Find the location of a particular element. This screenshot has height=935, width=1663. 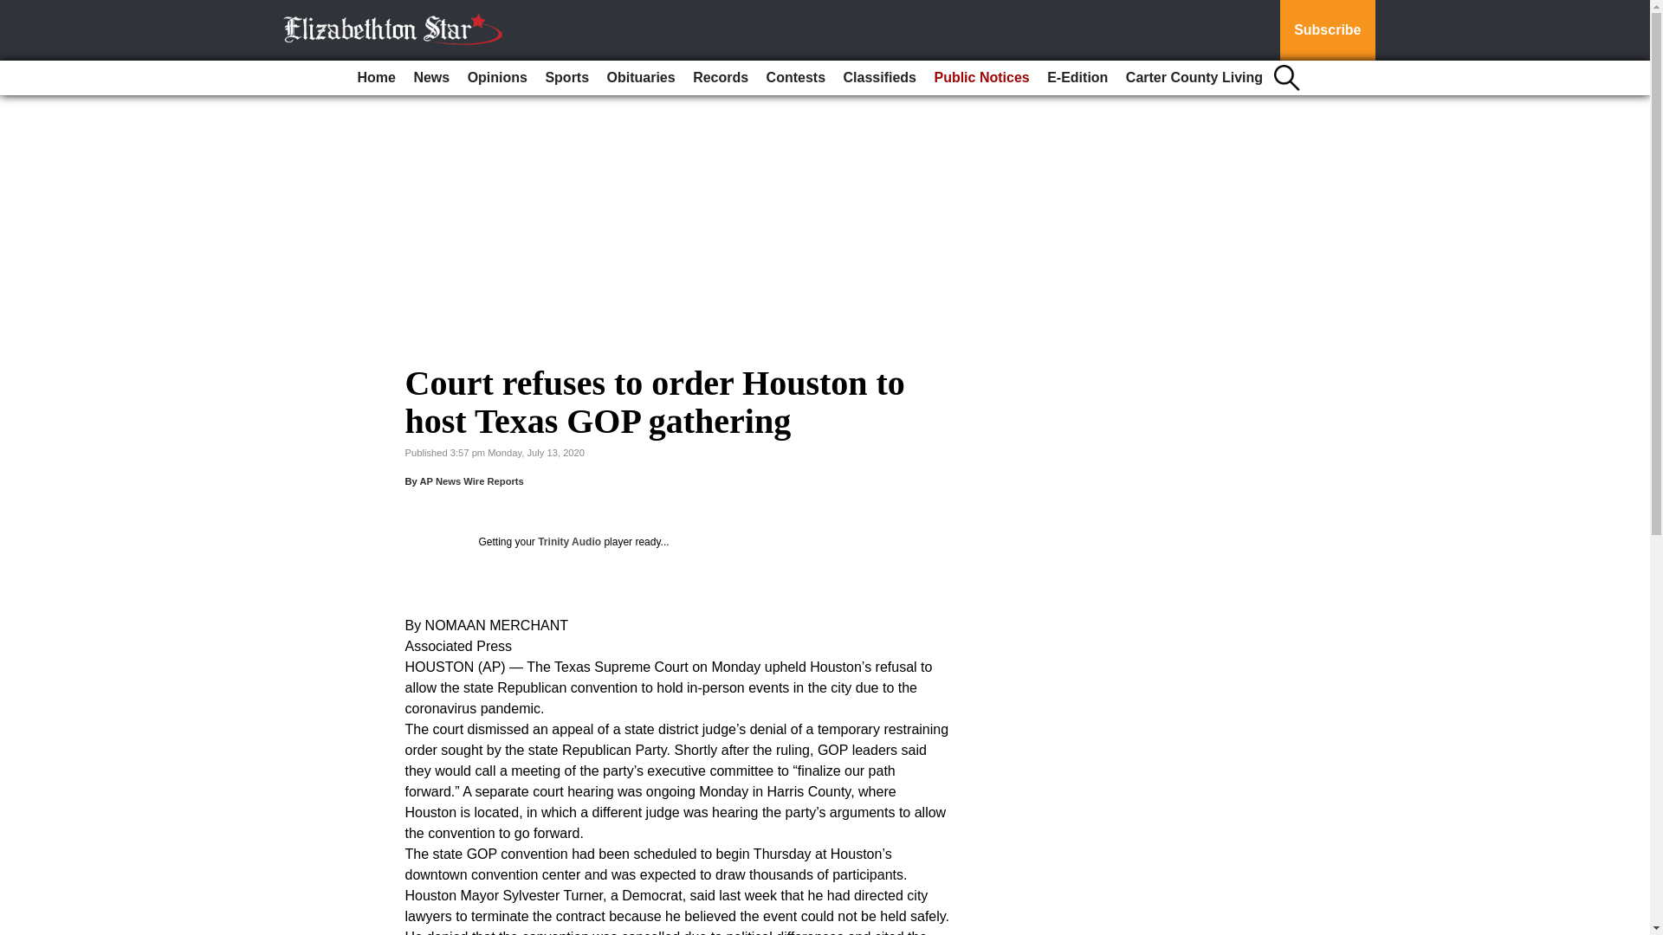

Public Notices is located at coordinates (980, 78).